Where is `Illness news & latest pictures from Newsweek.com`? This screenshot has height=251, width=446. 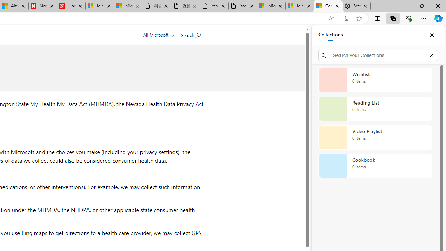 Illness news & latest pictures from Newsweek.com is located at coordinates (71, 6).